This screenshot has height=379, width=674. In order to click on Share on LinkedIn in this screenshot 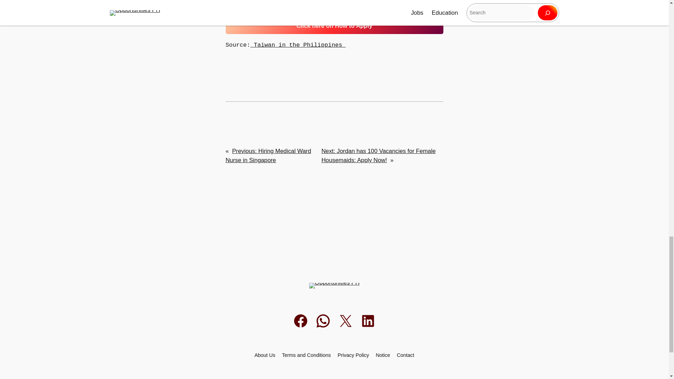, I will do `click(368, 321)`.